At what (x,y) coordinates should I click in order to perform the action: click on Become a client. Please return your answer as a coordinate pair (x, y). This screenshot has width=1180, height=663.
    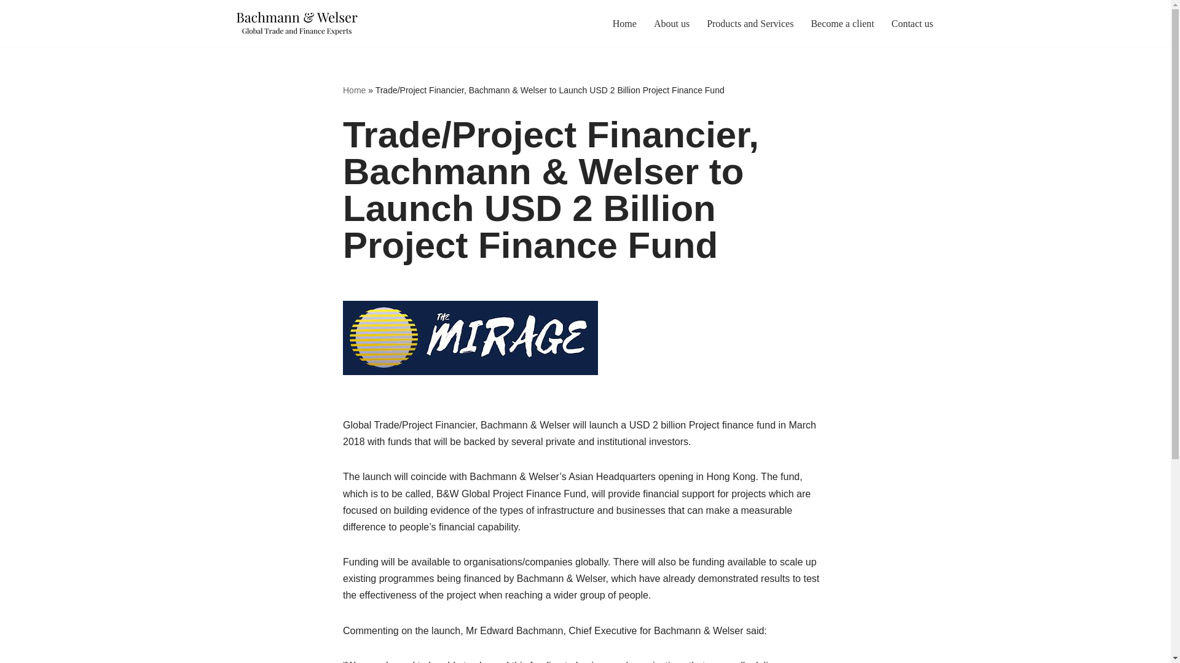
    Looking at the image, I should click on (842, 23).